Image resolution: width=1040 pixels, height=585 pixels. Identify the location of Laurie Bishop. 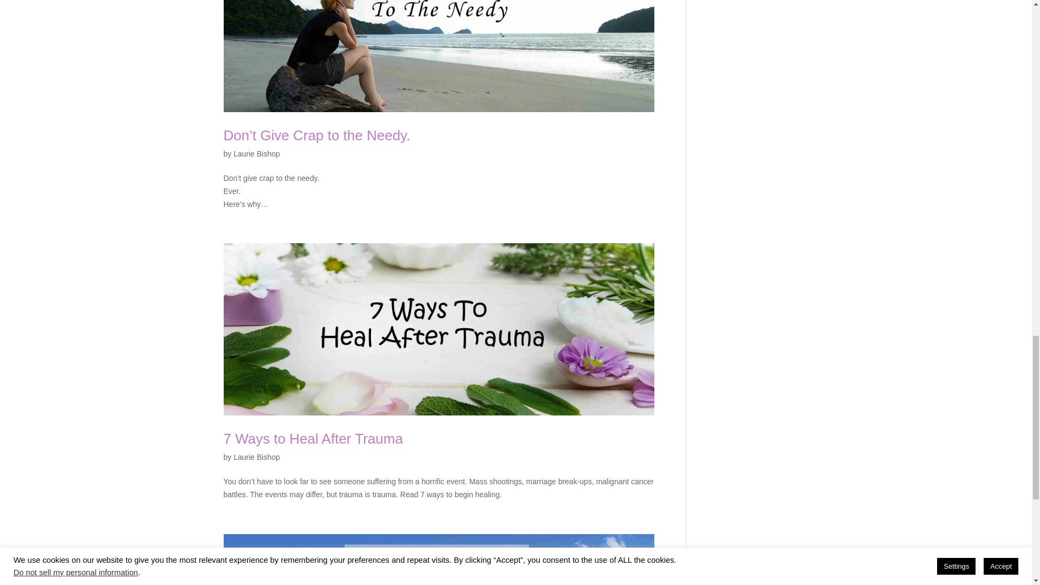
(256, 457).